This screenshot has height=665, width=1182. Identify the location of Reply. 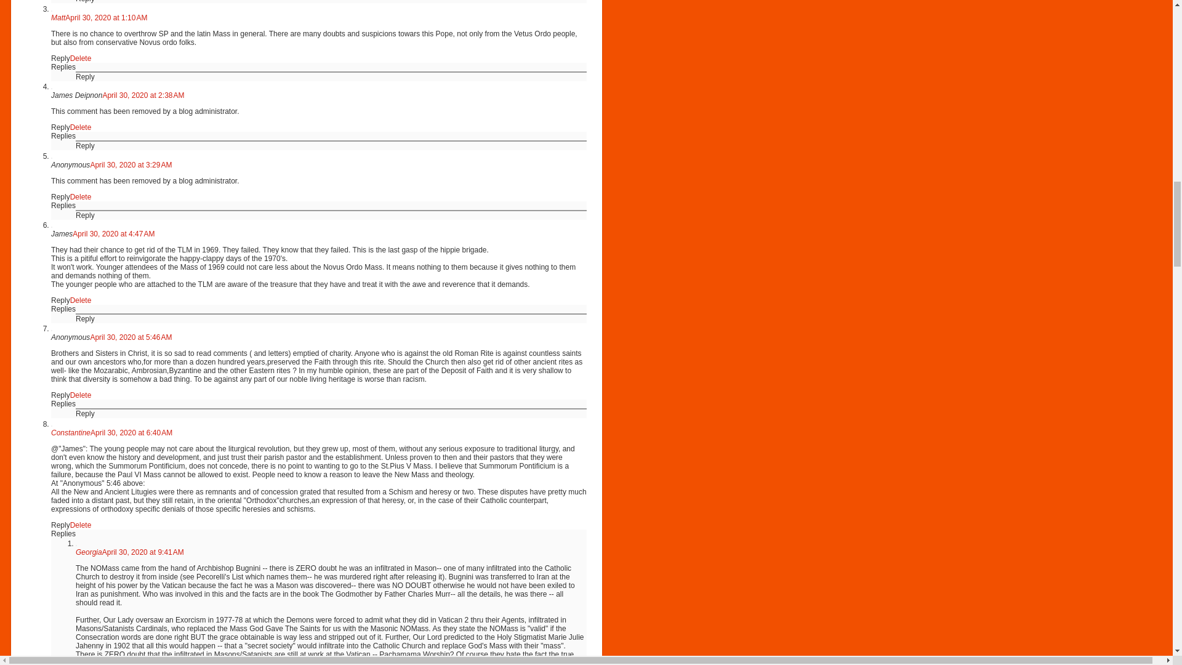
(60, 58).